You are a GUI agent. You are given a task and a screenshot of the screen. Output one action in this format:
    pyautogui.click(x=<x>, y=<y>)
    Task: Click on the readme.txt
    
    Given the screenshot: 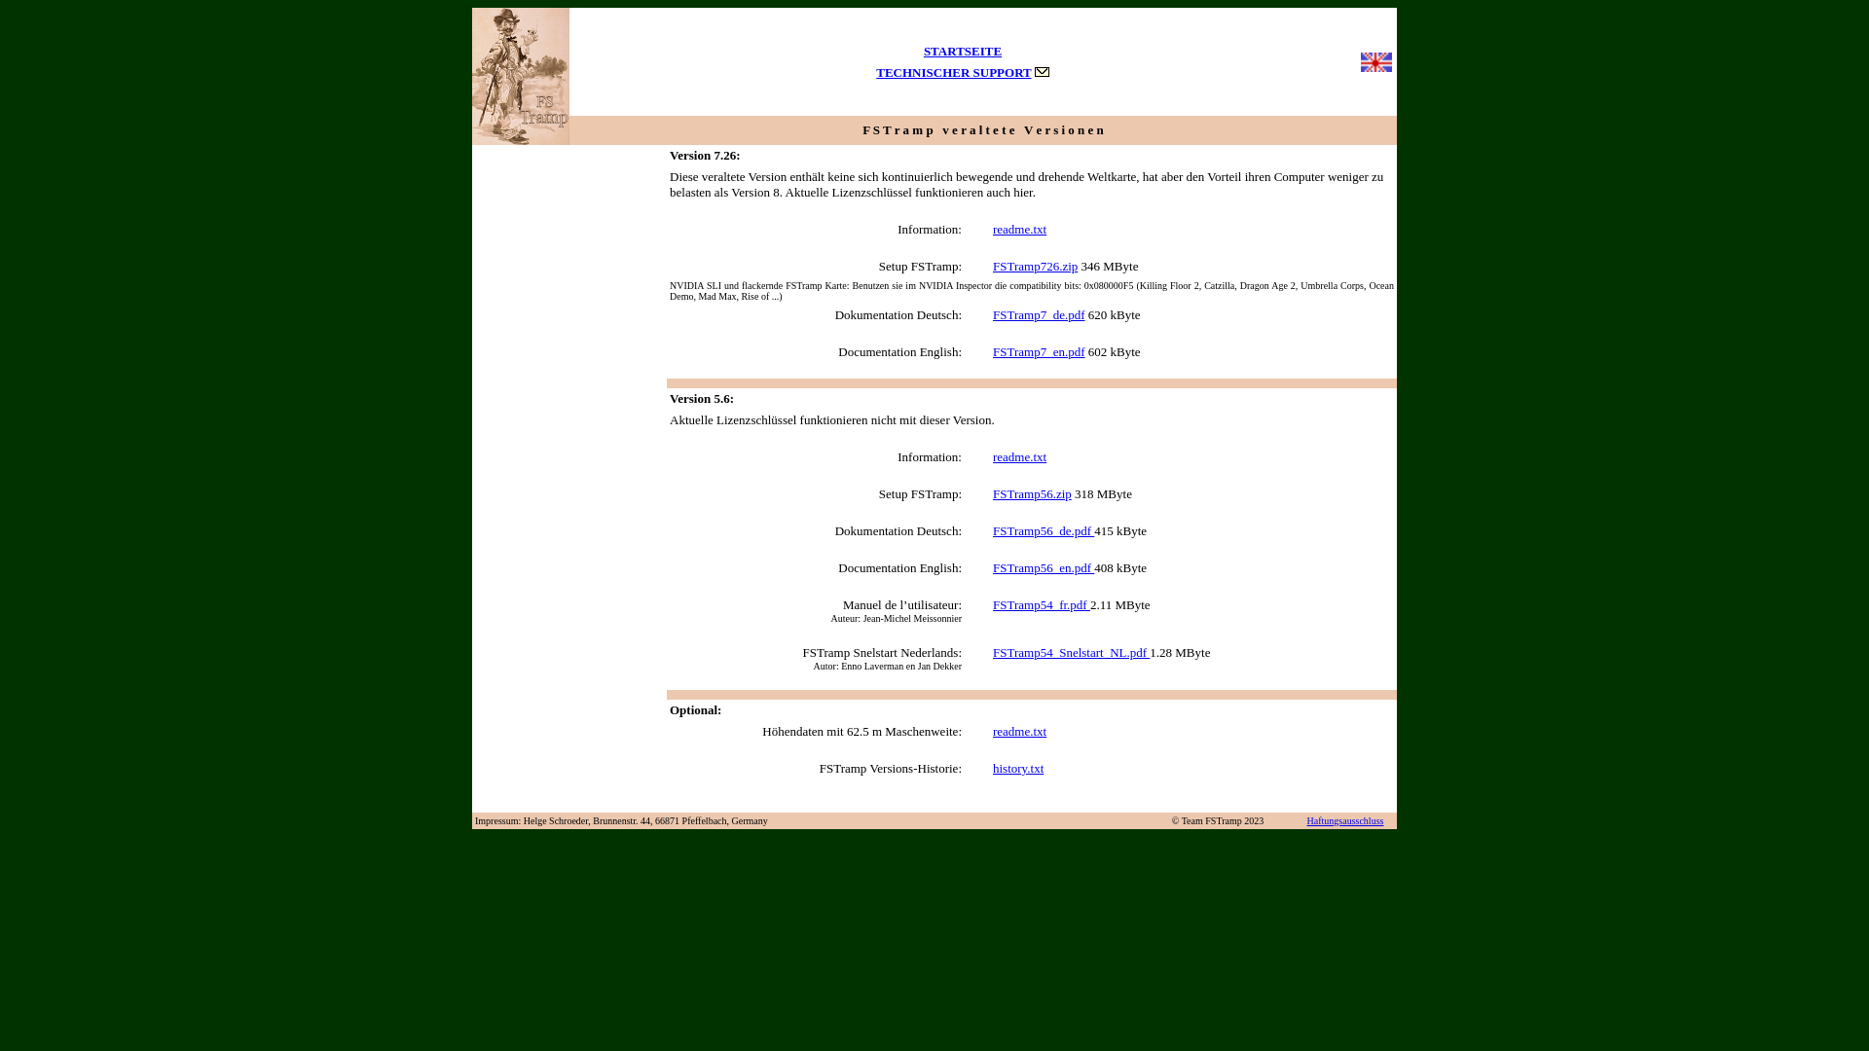 What is the action you would take?
    pyautogui.click(x=1020, y=457)
    